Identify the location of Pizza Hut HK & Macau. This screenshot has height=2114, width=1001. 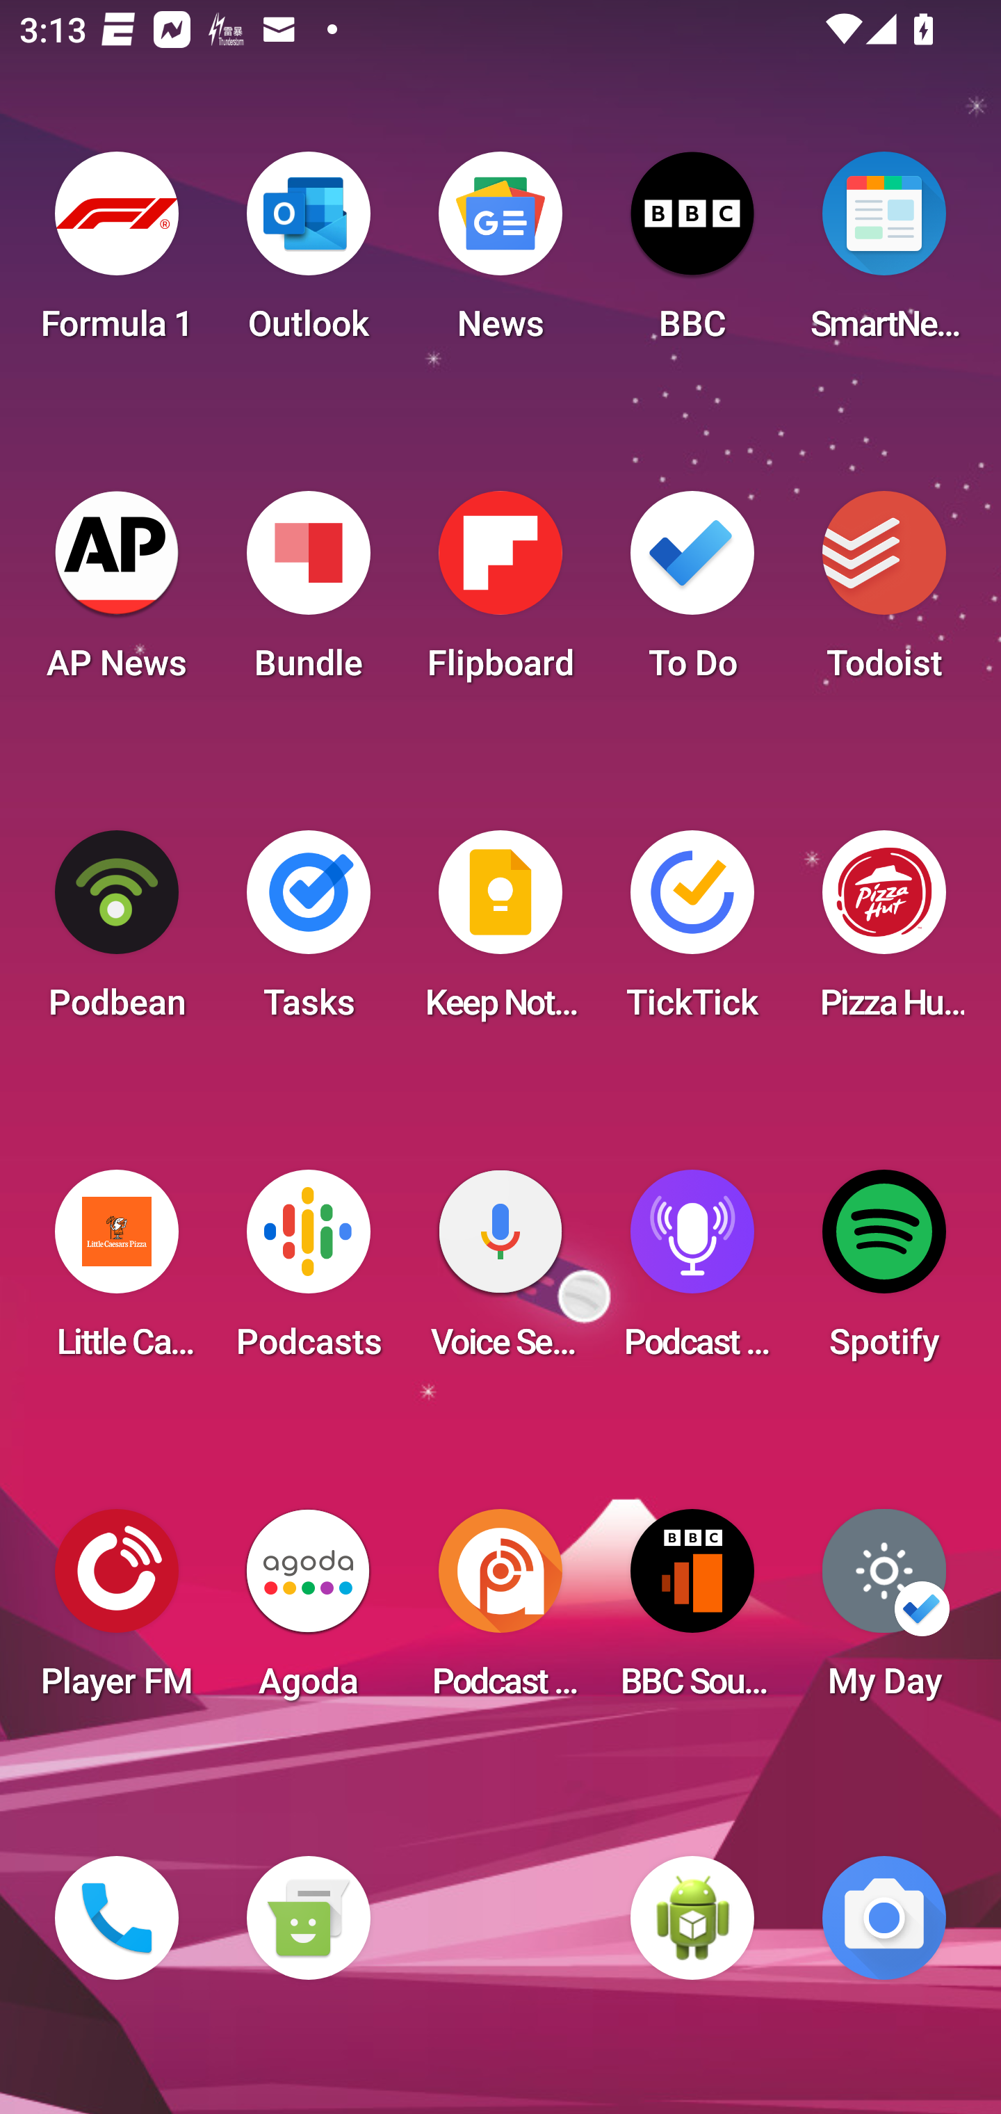
(884, 933).